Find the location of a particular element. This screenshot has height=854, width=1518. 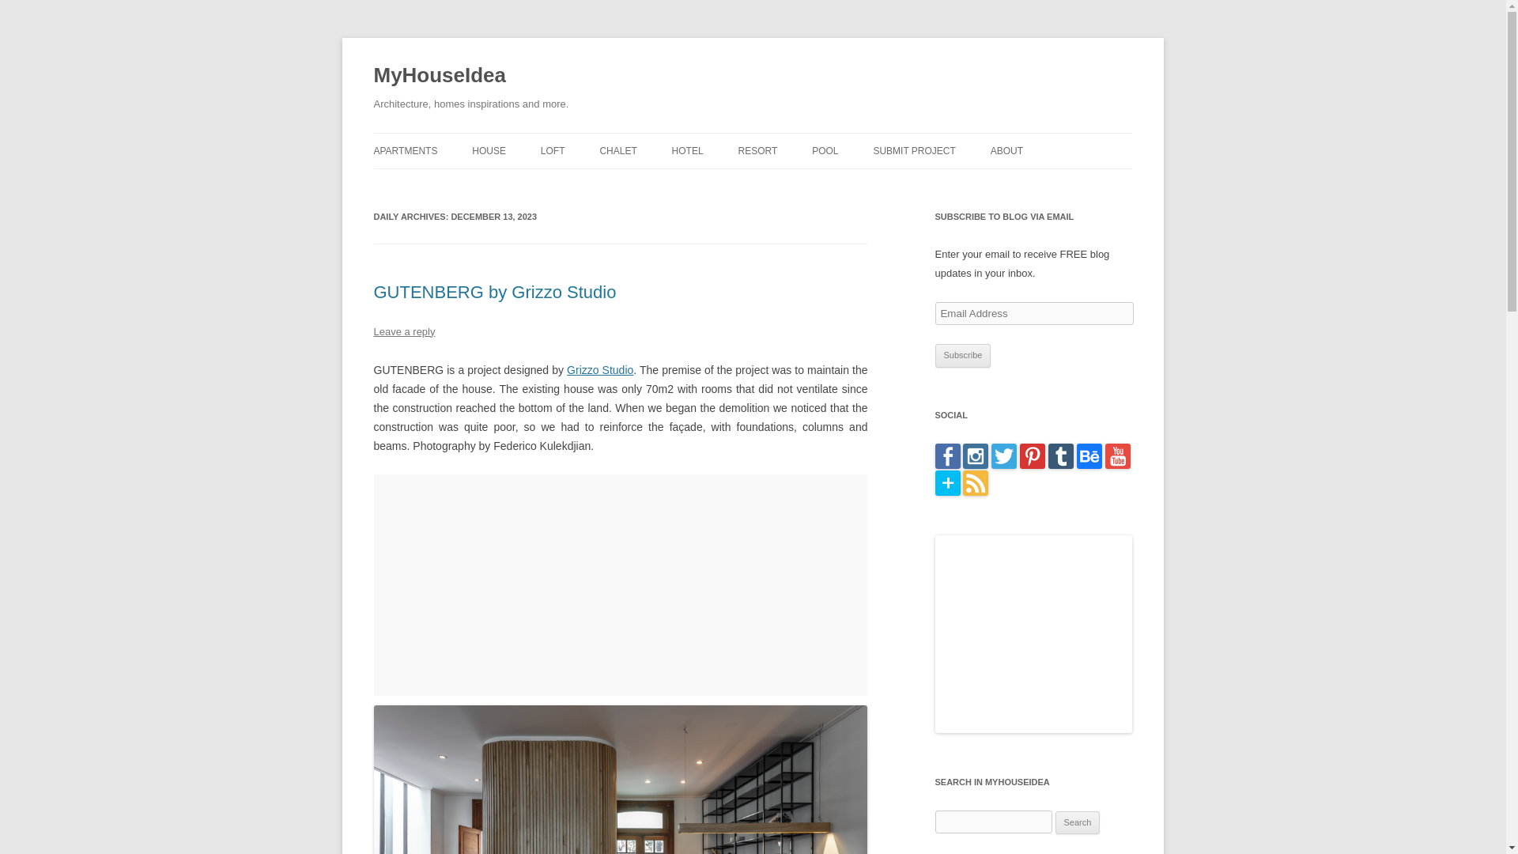

MyHouseIdea is located at coordinates (440, 76).